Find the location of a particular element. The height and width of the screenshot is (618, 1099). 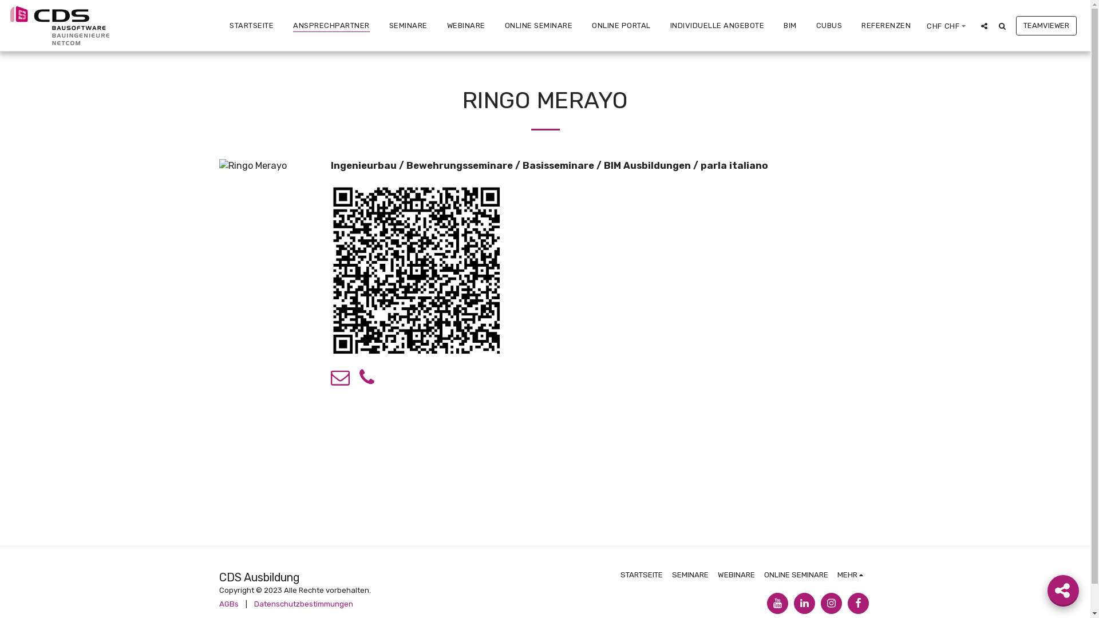

SEMINARE is located at coordinates (409, 25).